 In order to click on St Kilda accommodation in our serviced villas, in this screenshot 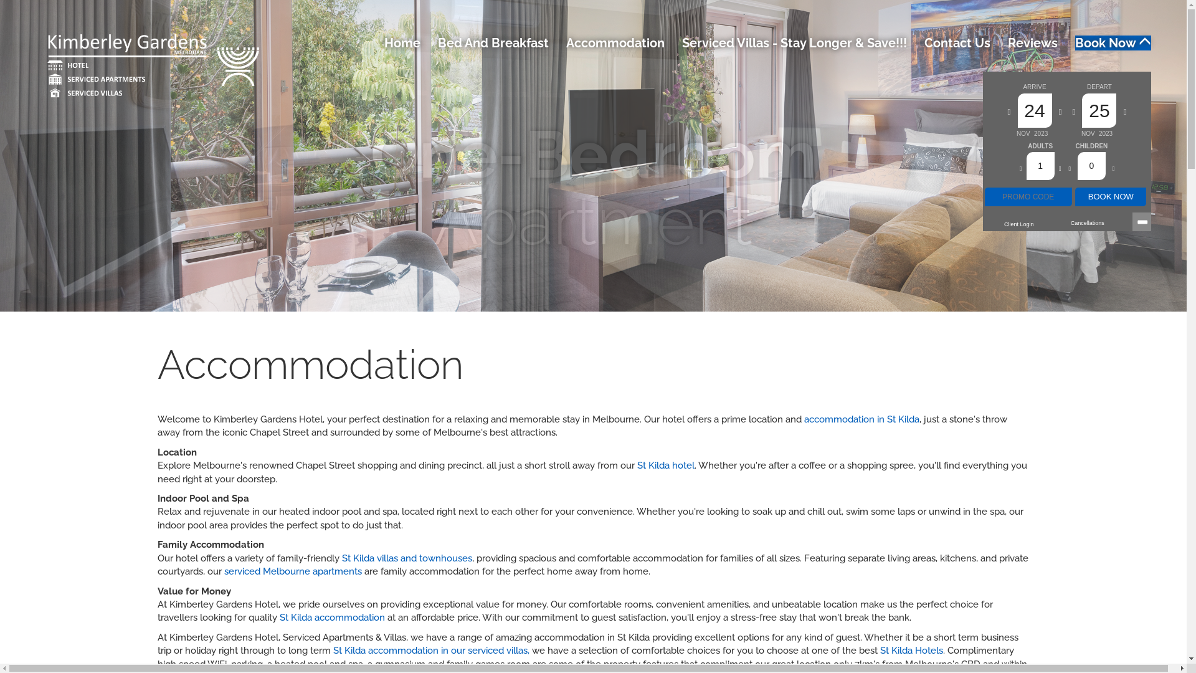, I will do `click(431, 651)`.